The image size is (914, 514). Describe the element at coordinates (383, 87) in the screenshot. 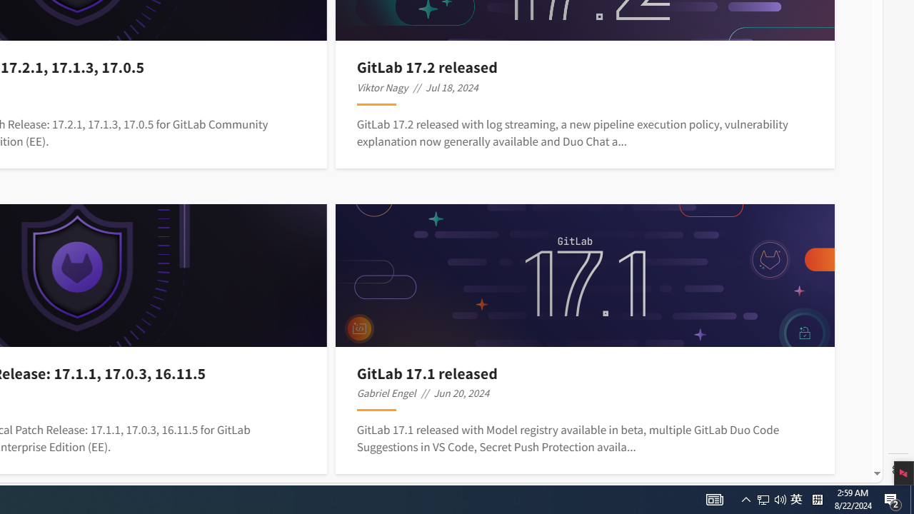

I see `Viktor Nagy` at that location.